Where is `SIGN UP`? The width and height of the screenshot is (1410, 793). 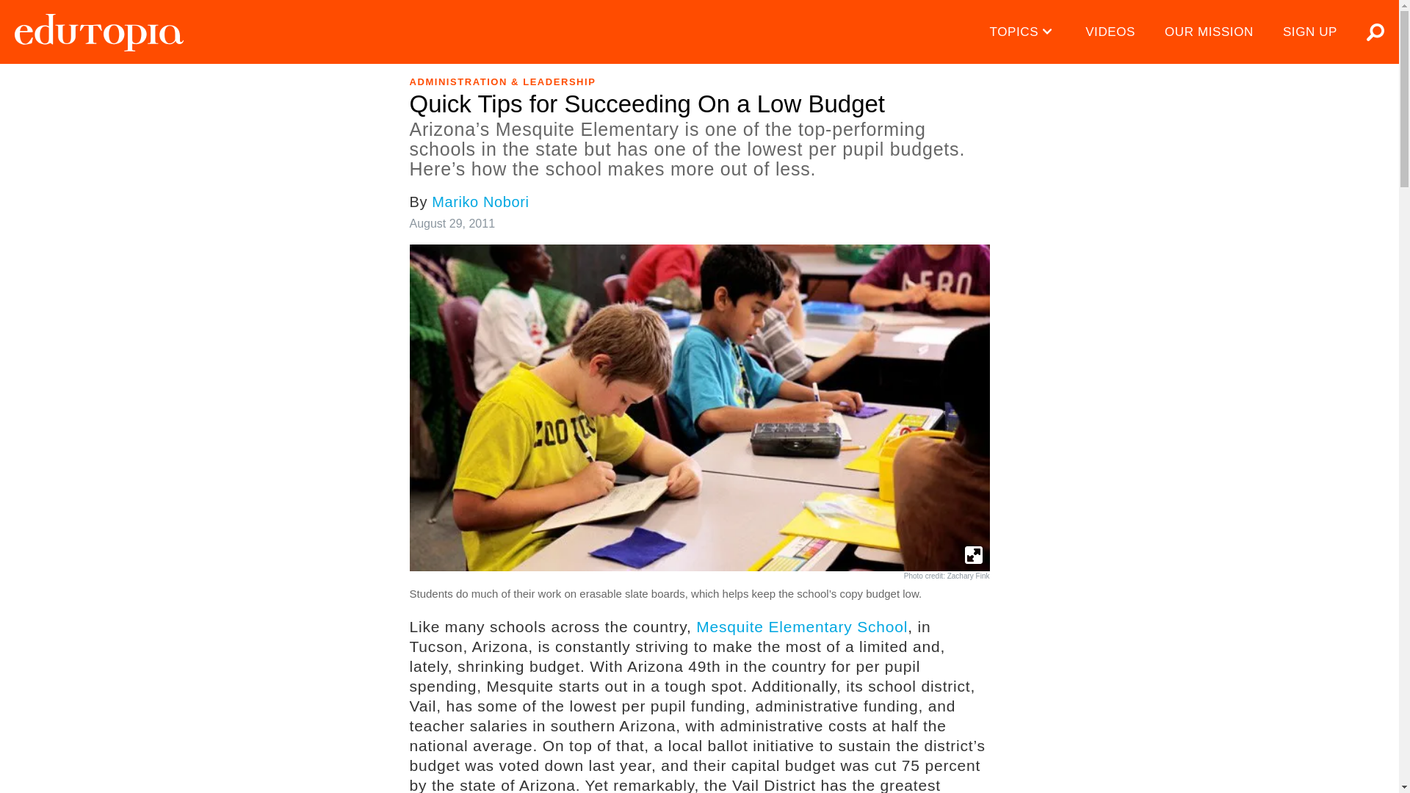 SIGN UP is located at coordinates (1310, 32).